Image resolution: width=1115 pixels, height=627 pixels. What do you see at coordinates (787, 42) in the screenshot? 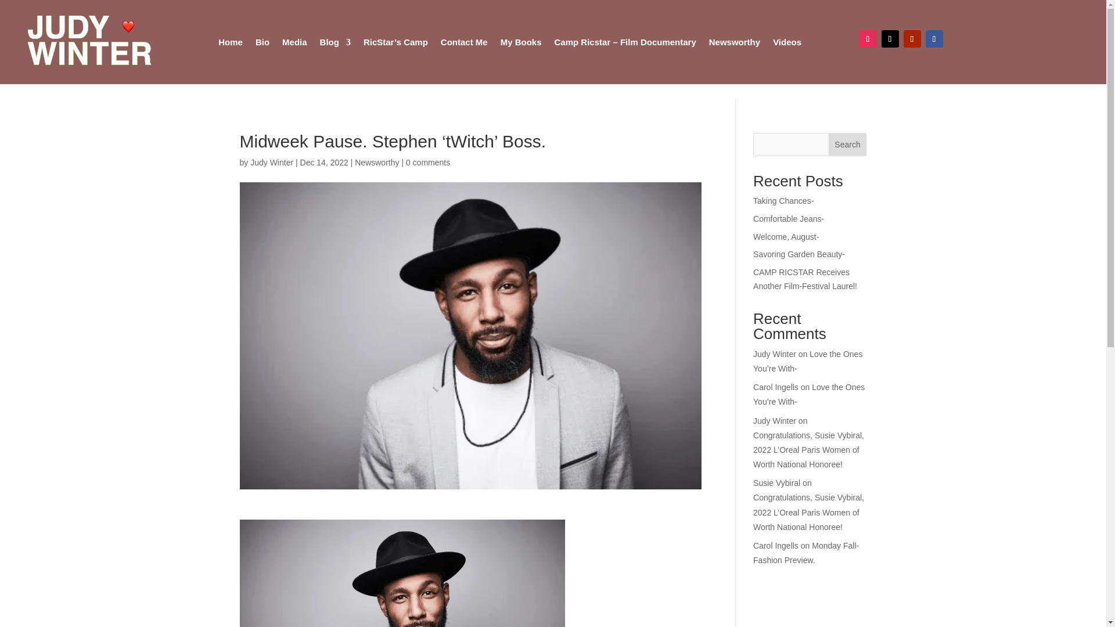
I see `Videos` at bounding box center [787, 42].